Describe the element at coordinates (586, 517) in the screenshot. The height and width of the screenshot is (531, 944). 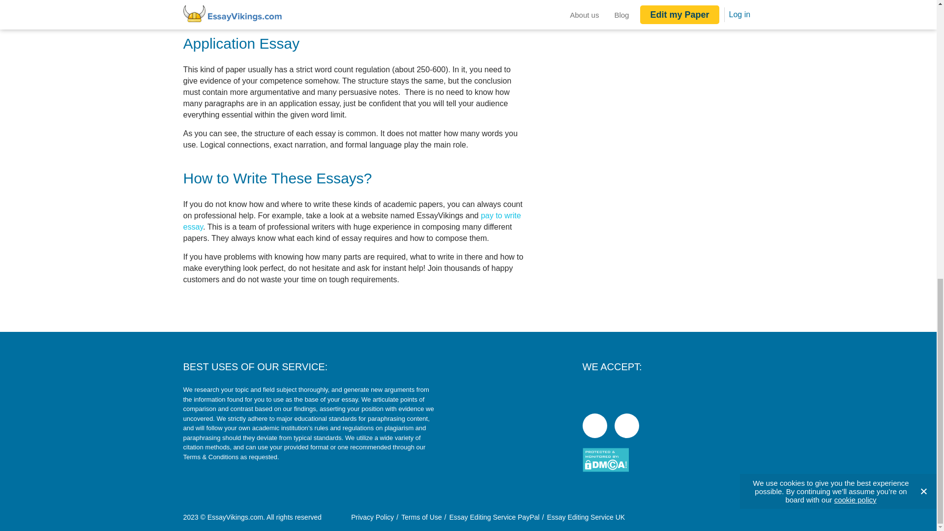
I see `Essay Editing Service UK` at that location.